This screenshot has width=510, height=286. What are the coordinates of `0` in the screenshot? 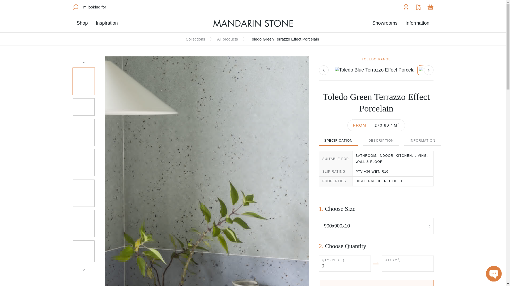 It's located at (345, 263).